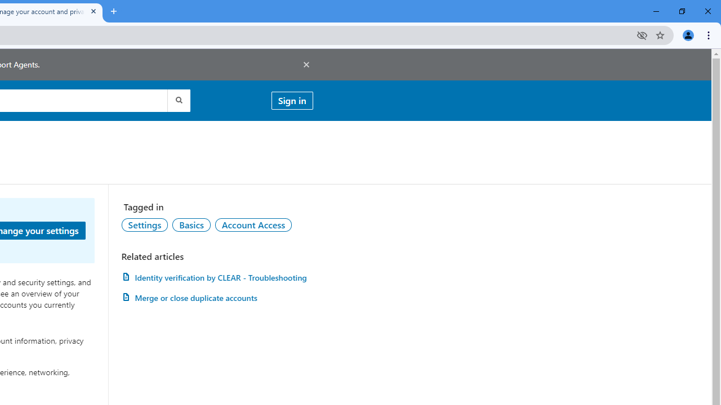 The image size is (721, 405). Describe the element at coordinates (253, 224) in the screenshot. I see `Account Access` at that location.